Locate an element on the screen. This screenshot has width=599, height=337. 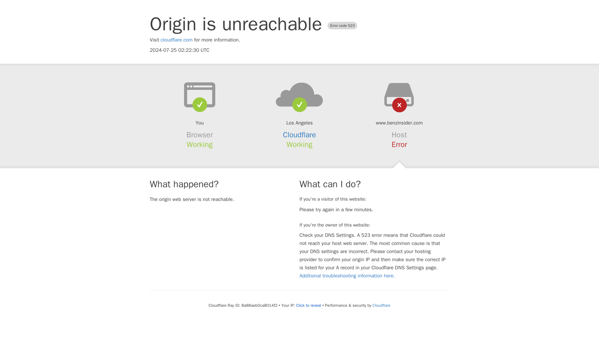
cloudflare.com is located at coordinates (177, 40).